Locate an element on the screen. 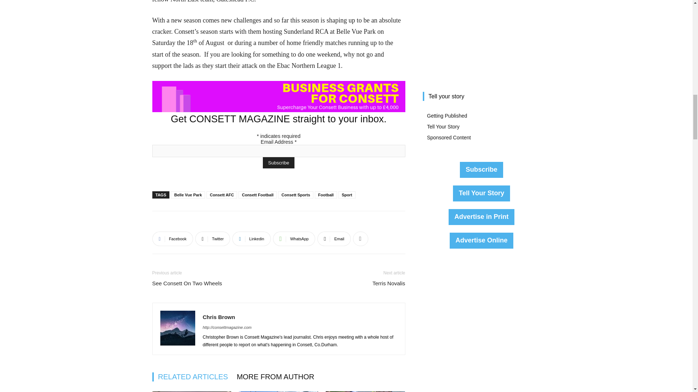 This screenshot has width=698, height=392. Subscribe is located at coordinates (278, 163).